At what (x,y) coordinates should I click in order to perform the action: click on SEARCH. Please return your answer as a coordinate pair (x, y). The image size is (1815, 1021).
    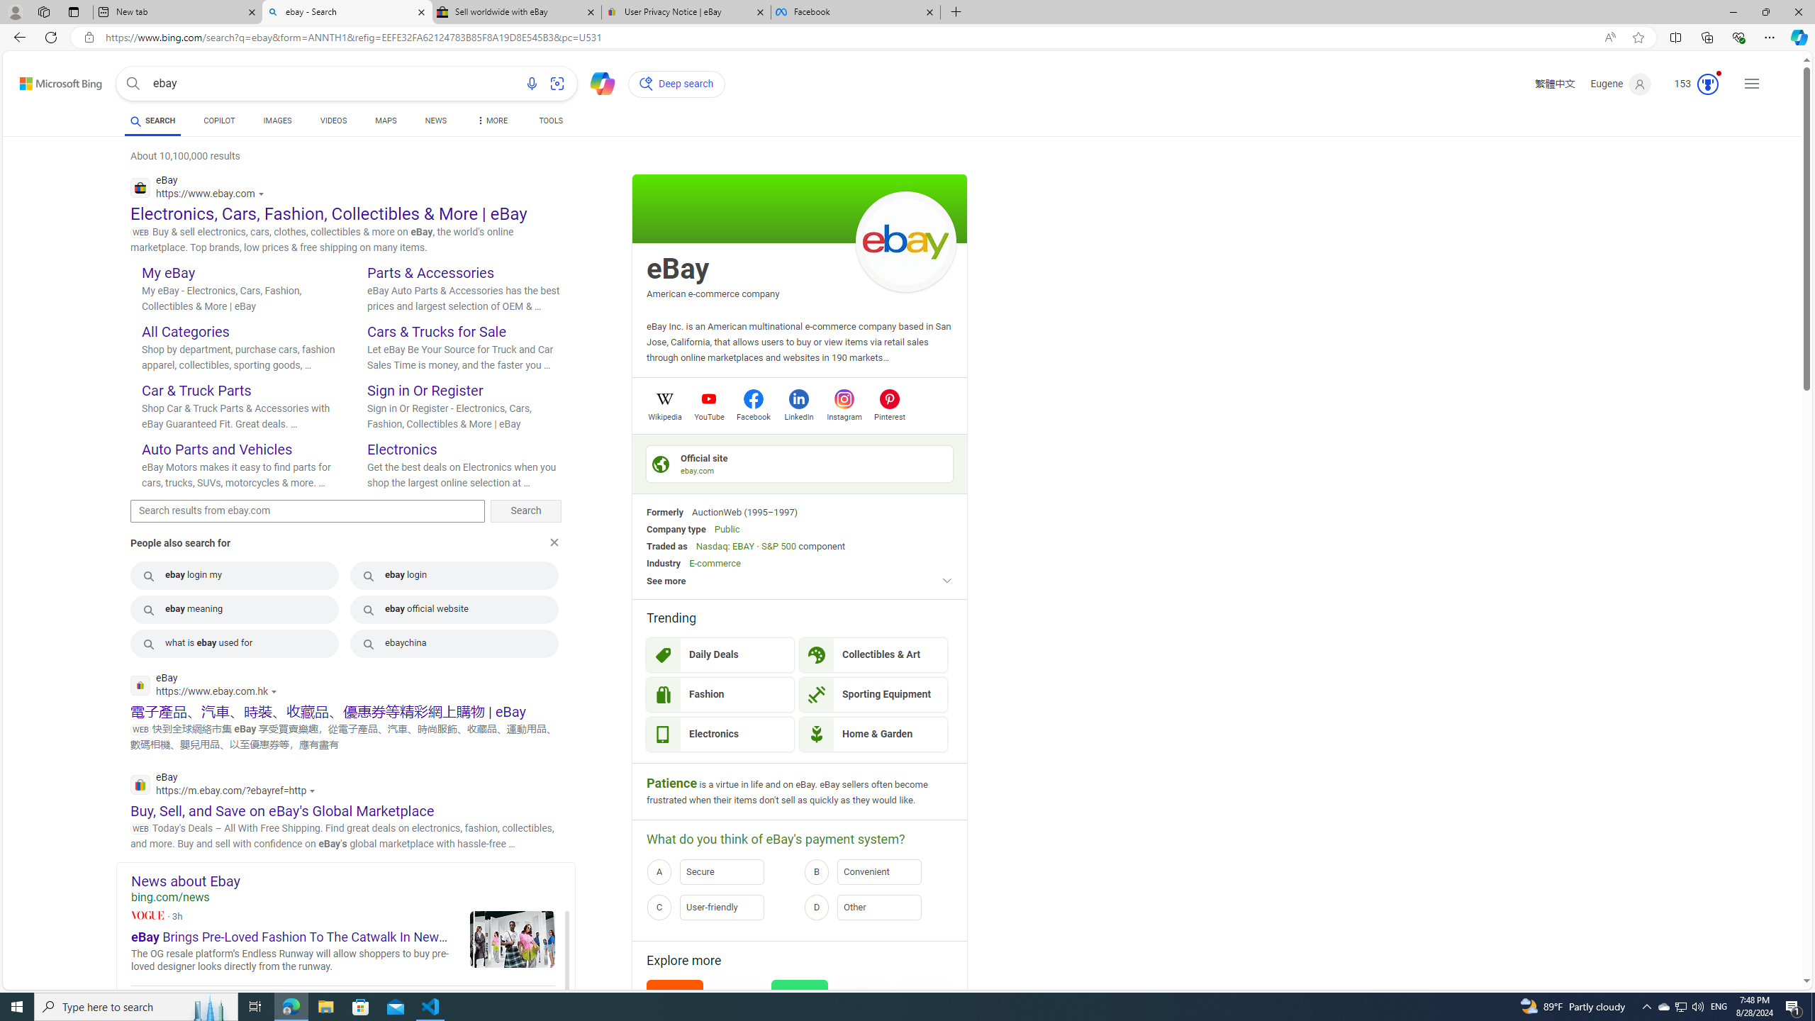
    Looking at the image, I should click on (153, 121).